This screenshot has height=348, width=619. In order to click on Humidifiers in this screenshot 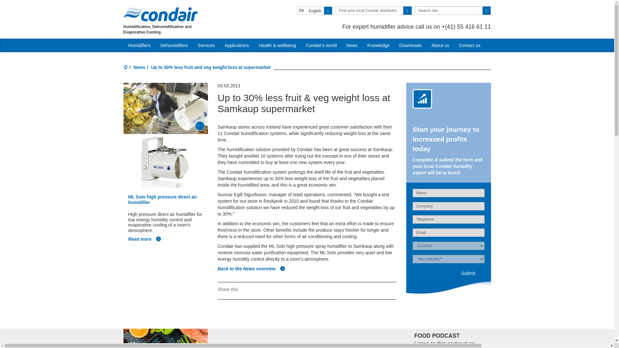, I will do `click(139, 45)`.